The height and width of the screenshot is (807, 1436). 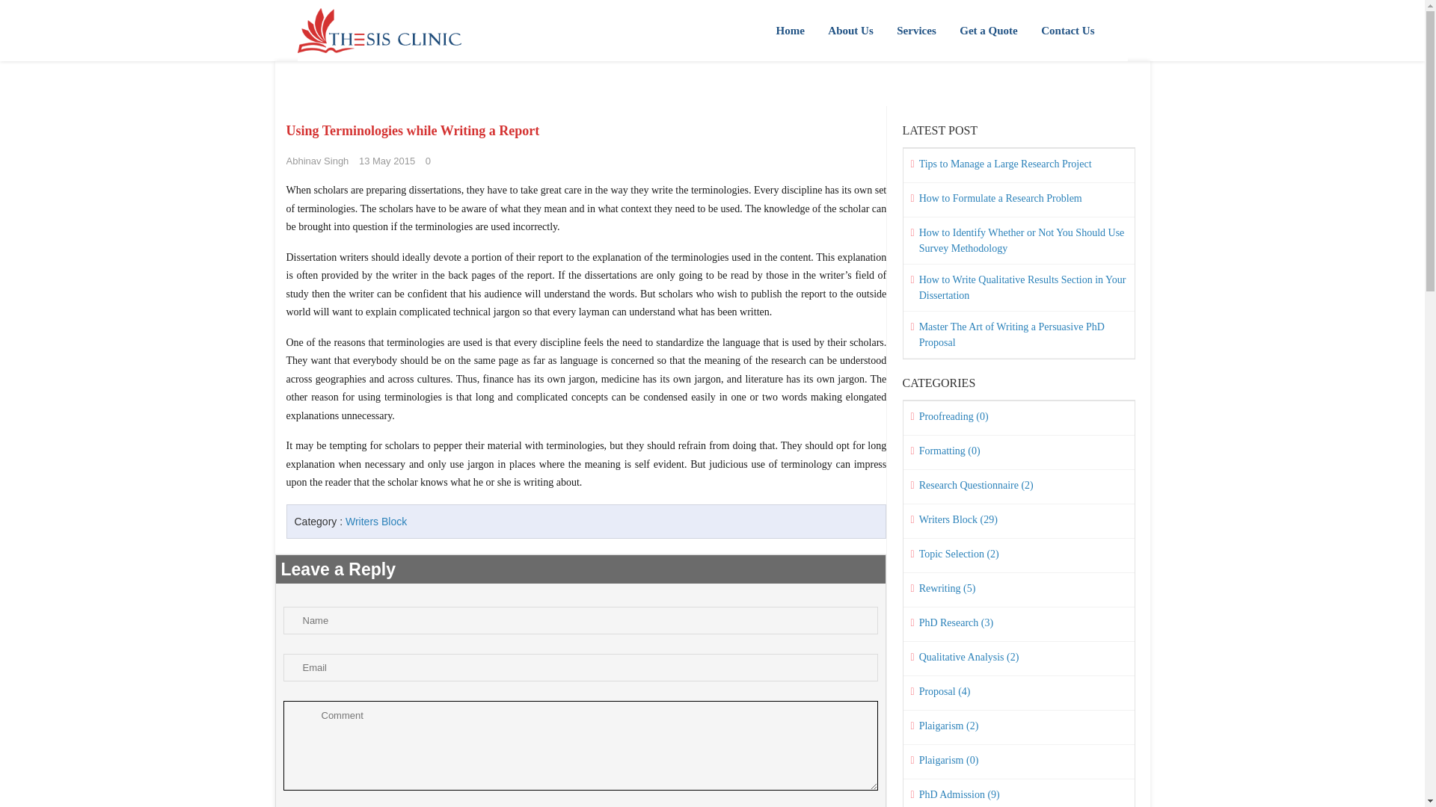 What do you see at coordinates (1019, 166) in the screenshot?
I see `Tips to Manage a Large Research Project` at bounding box center [1019, 166].